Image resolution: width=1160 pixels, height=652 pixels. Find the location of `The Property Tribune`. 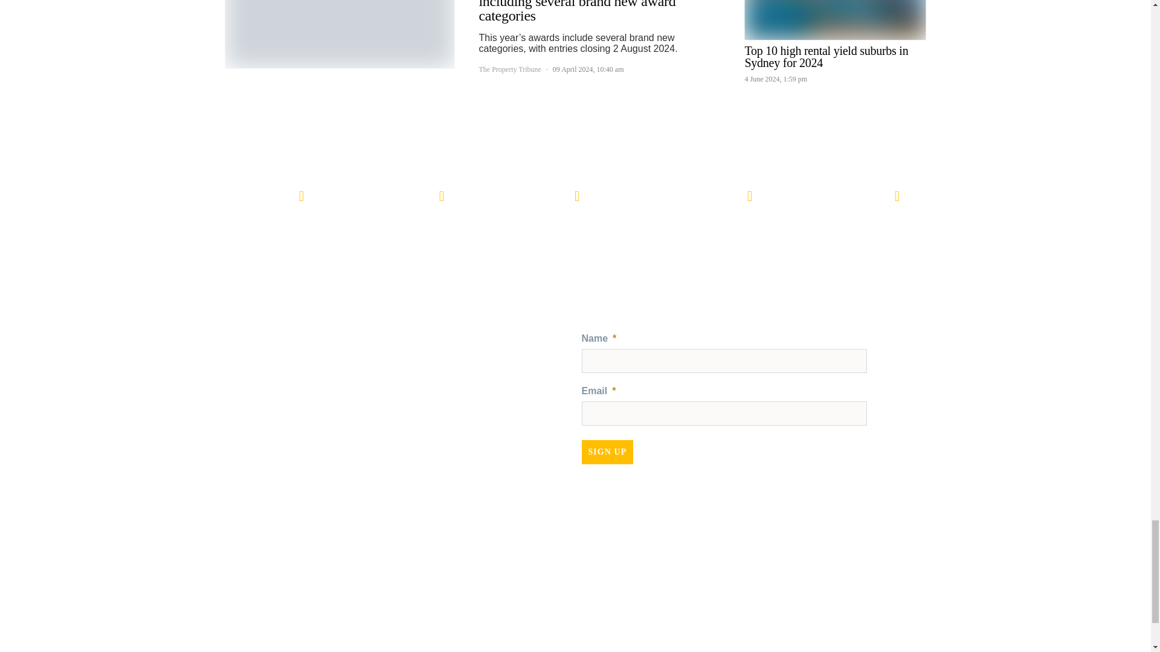

The Property Tribune is located at coordinates (422, 350).